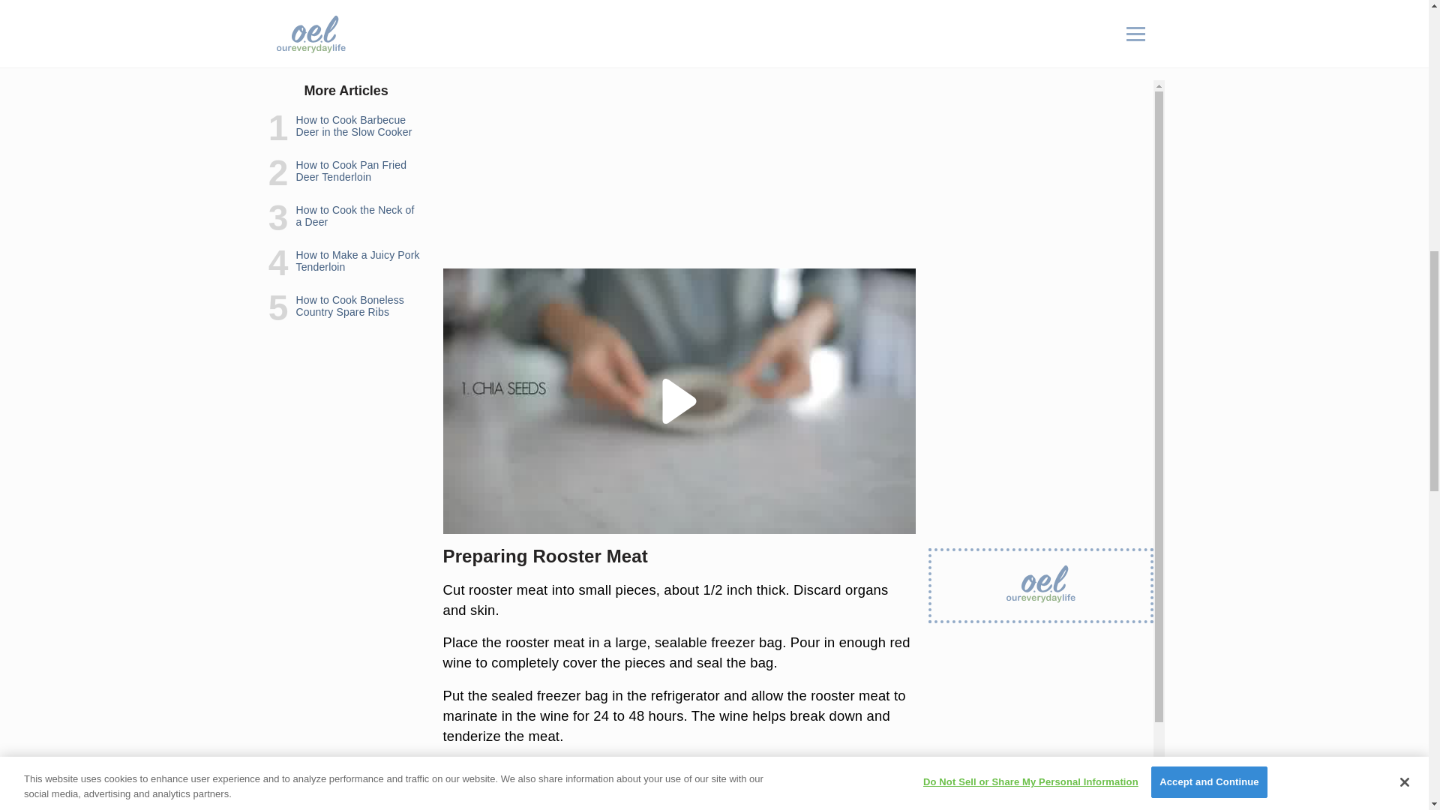  What do you see at coordinates (679, 11) in the screenshot?
I see `3rd party ad content` at bounding box center [679, 11].